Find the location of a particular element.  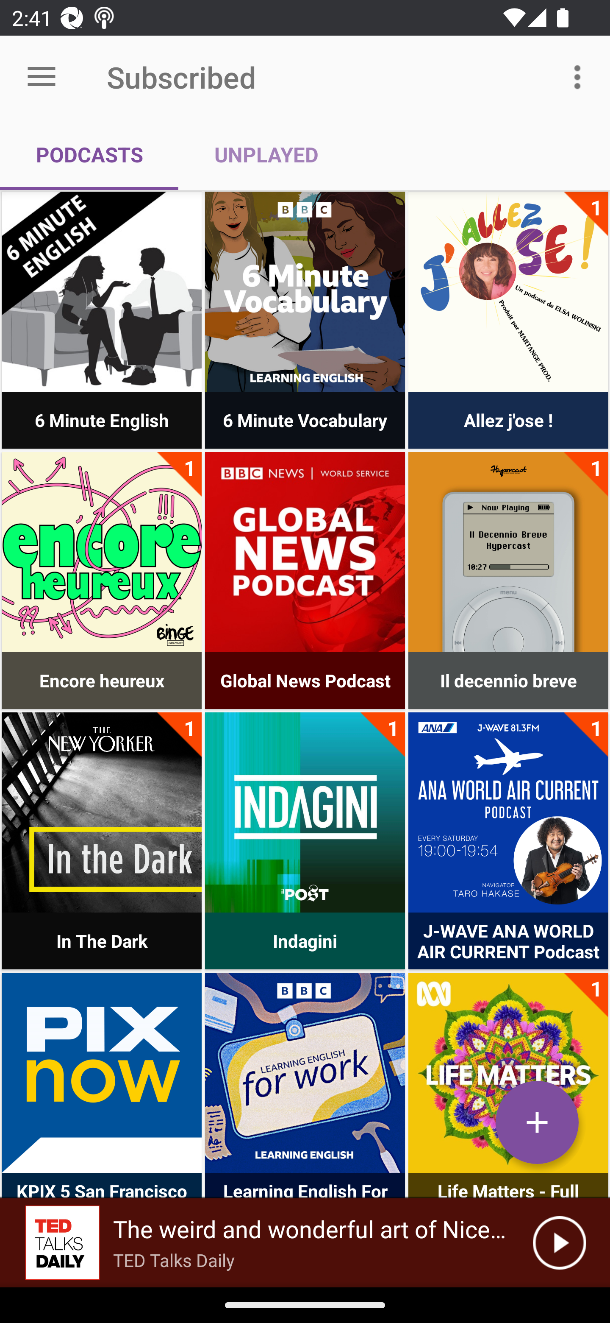

6 Minute English is located at coordinates (102, 292).